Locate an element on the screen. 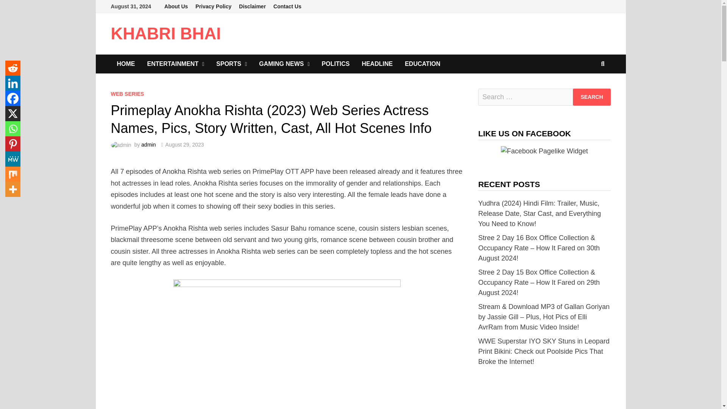 The image size is (727, 409). HOME is located at coordinates (126, 64).